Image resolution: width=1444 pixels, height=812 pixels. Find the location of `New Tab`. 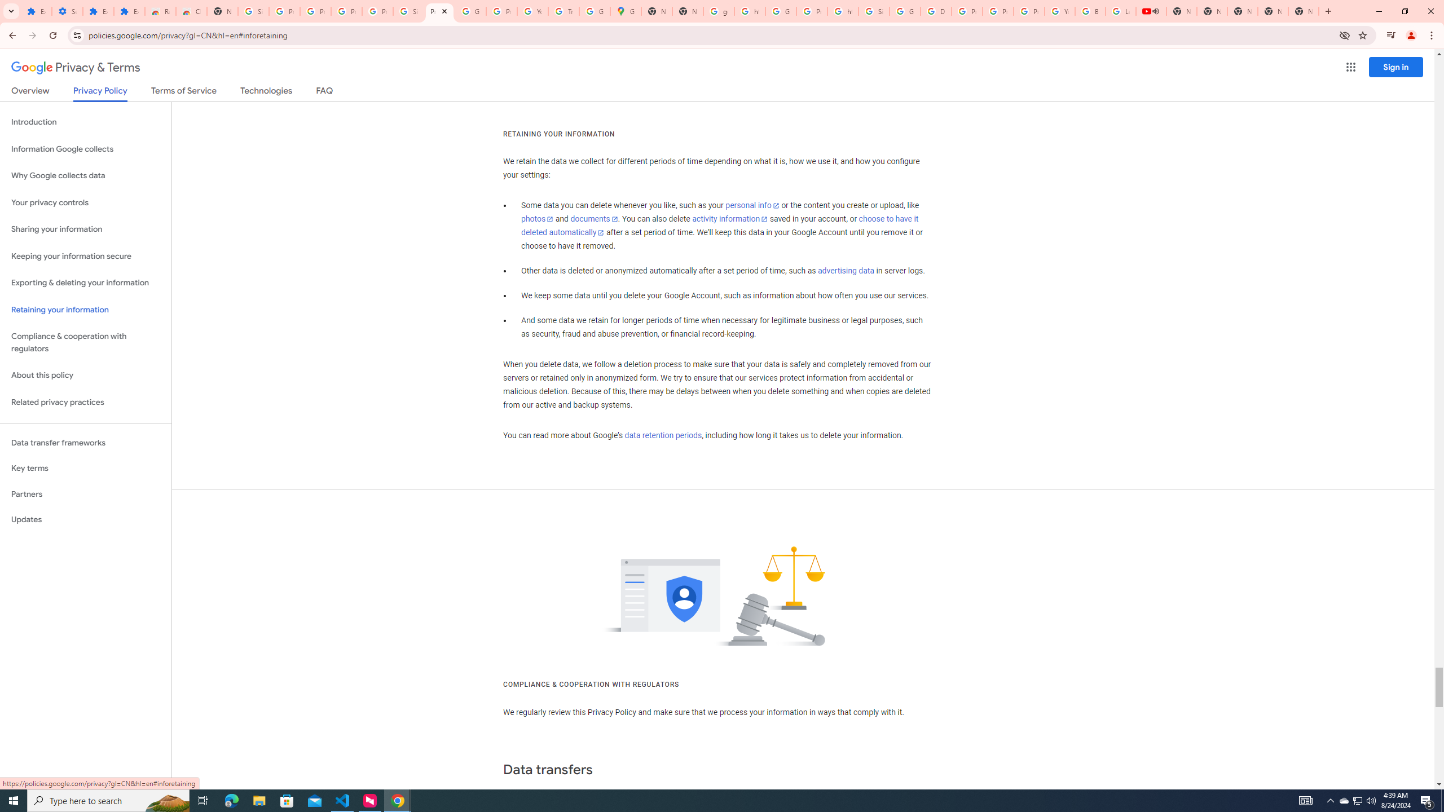

New Tab is located at coordinates (222, 11).